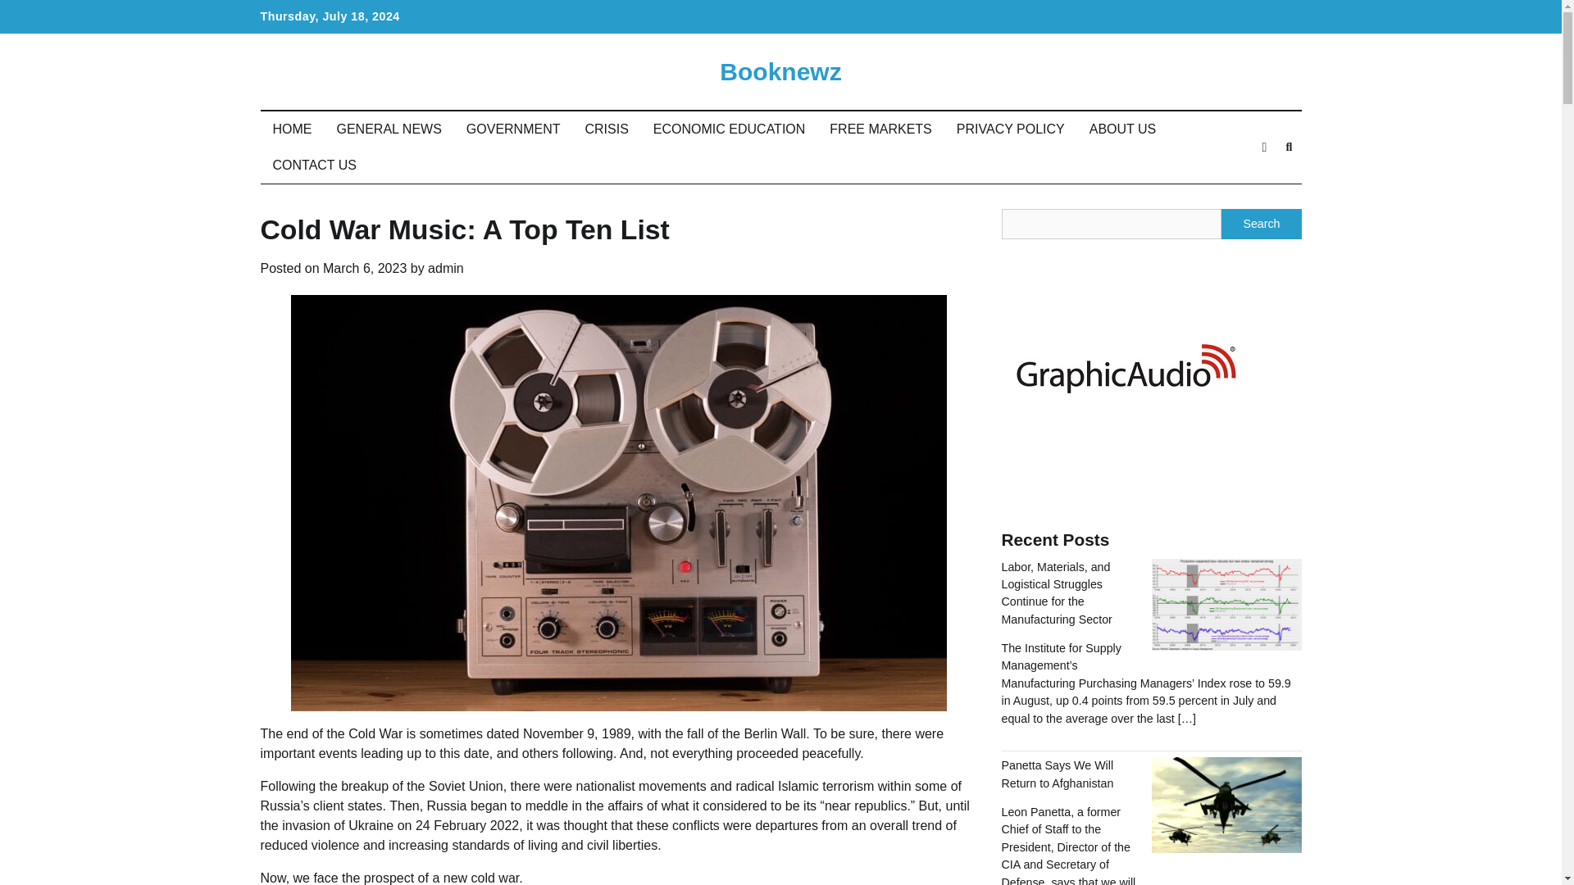 This screenshot has height=885, width=1574. What do you see at coordinates (1121, 17) in the screenshot?
I see `Crisis` at bounding box center [1121, 17].